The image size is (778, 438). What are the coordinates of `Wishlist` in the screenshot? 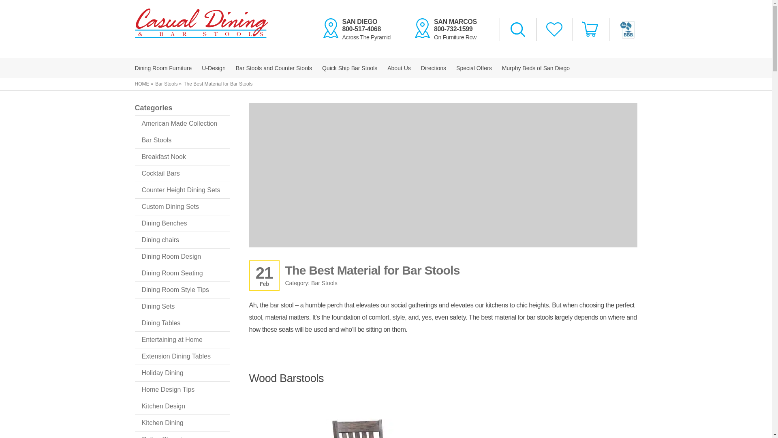 It's located at (554, 30).